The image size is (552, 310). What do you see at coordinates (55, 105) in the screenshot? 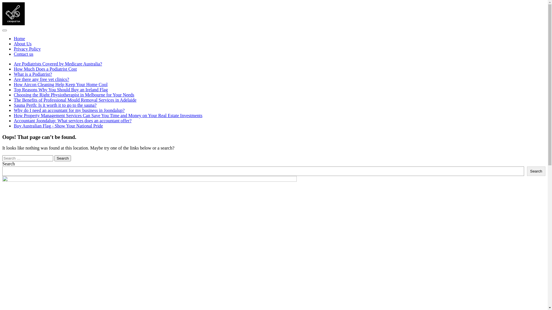
I see `Sauna Perth: Is it worth it to go to the sauna?` at bounding box center [55, 105].